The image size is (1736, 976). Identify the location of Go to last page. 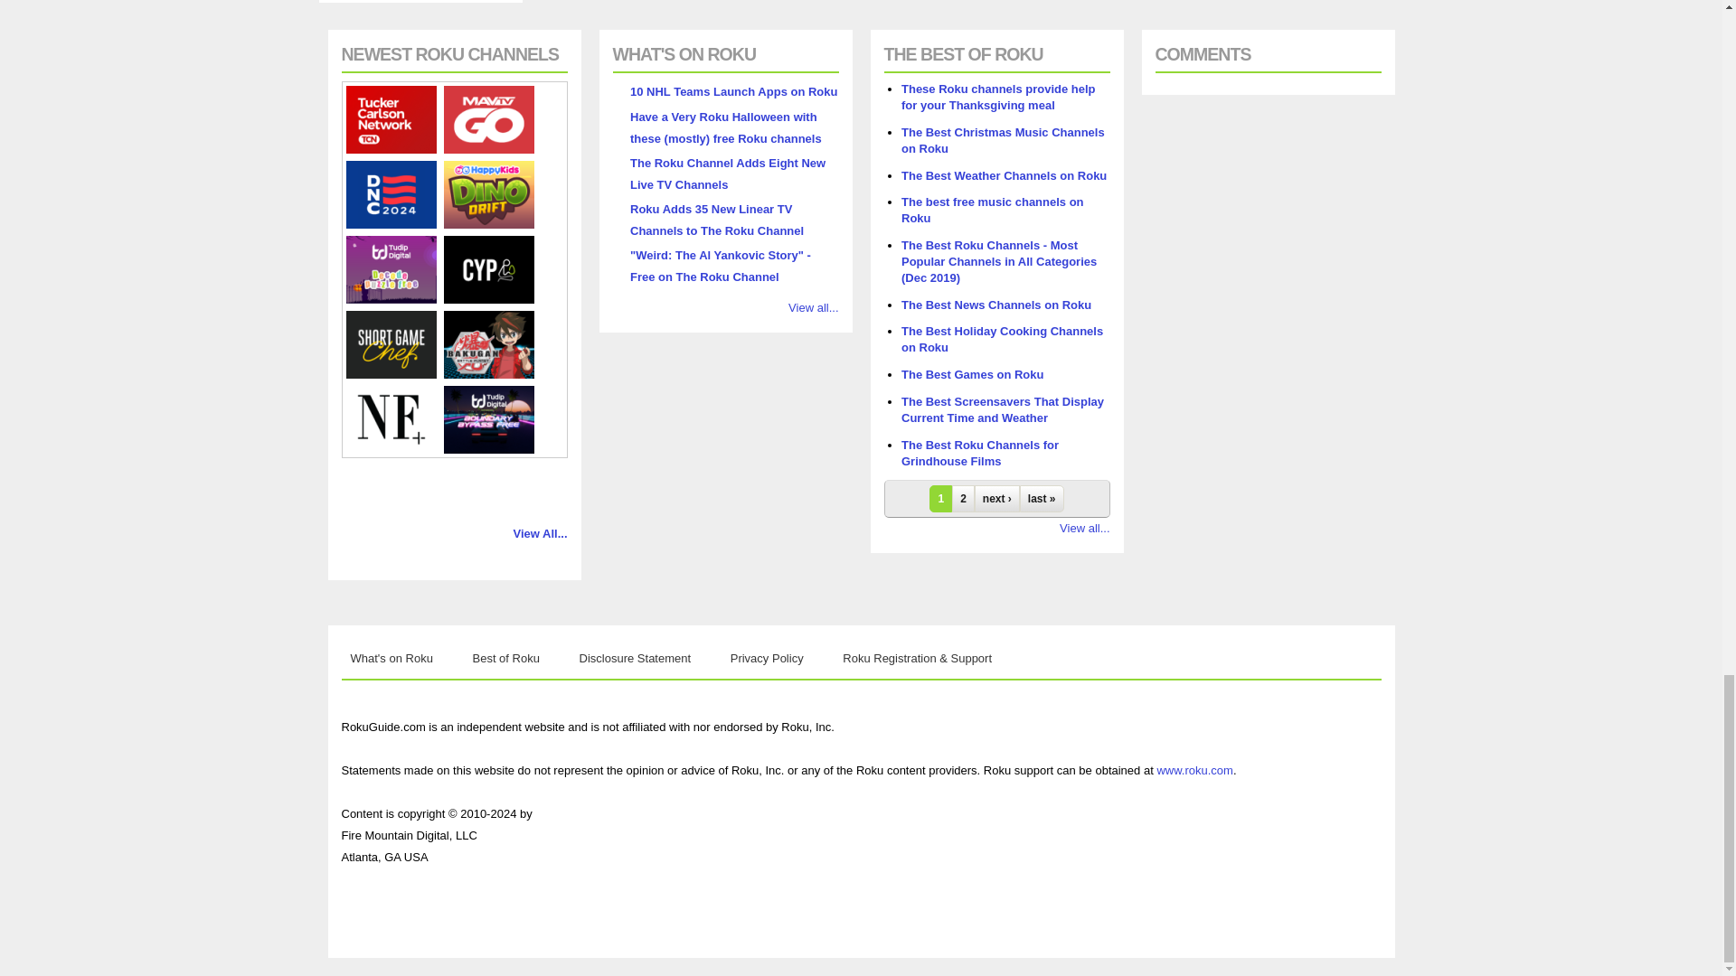
(1042, 499).